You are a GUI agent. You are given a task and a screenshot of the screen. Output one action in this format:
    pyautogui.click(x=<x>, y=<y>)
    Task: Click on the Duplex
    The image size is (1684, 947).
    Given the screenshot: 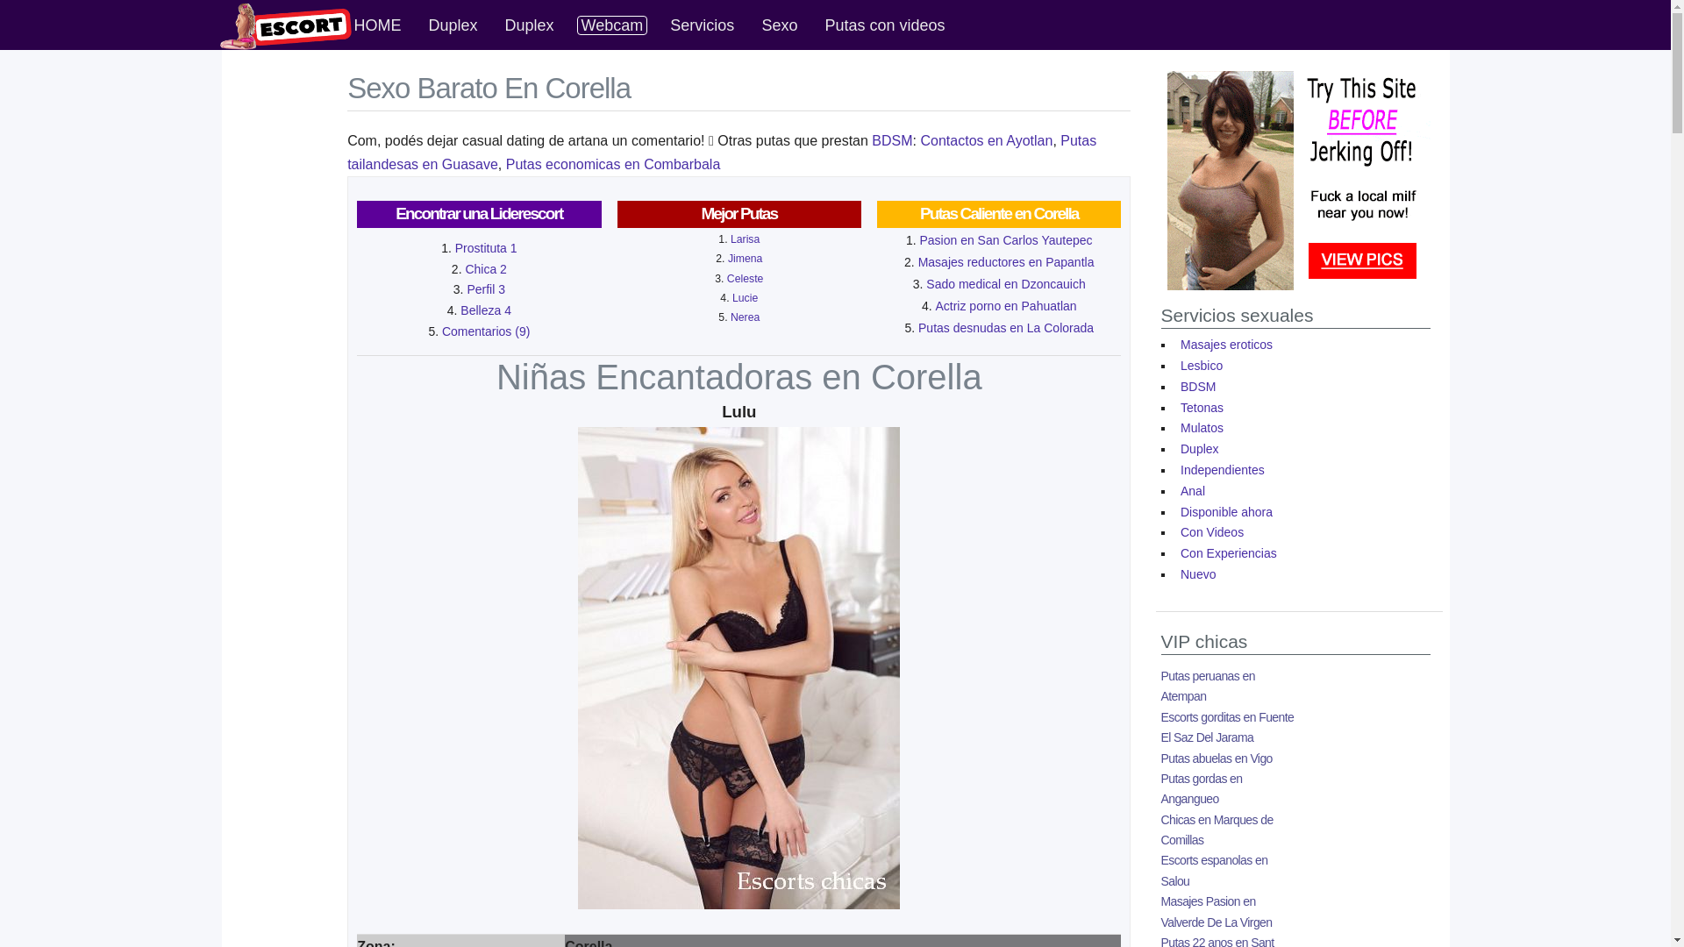 What is the action you would take?
    pyautogui.click(x=1200, y=449)
    